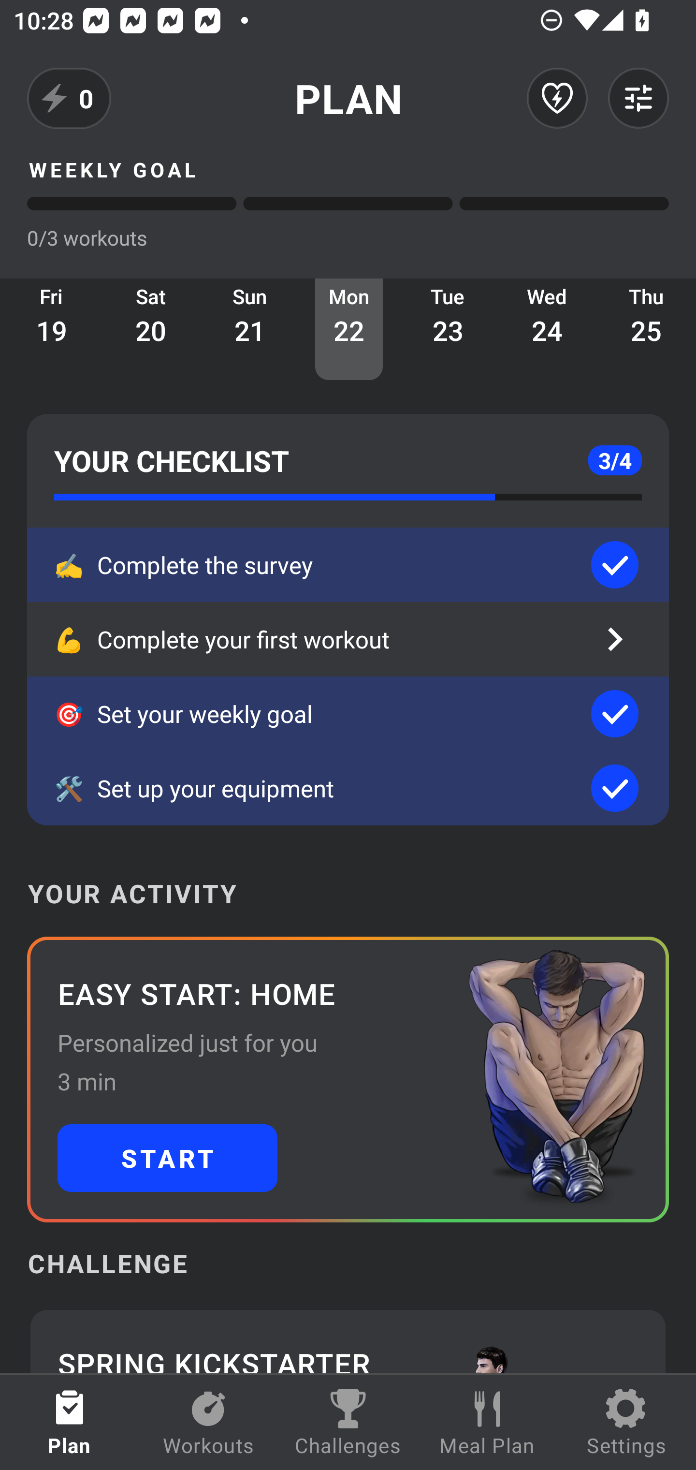  What do you see at coordinates (448, 329) in the screenshot?
I see `Tue 23` at bounding box center [448, 329].